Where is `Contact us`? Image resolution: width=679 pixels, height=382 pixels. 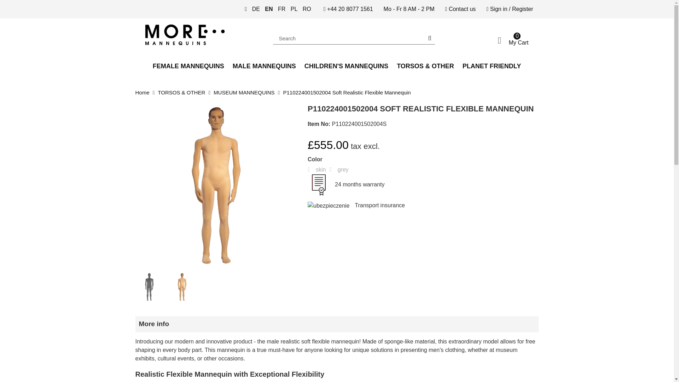
Contact us is located at coordinates (294, 9).